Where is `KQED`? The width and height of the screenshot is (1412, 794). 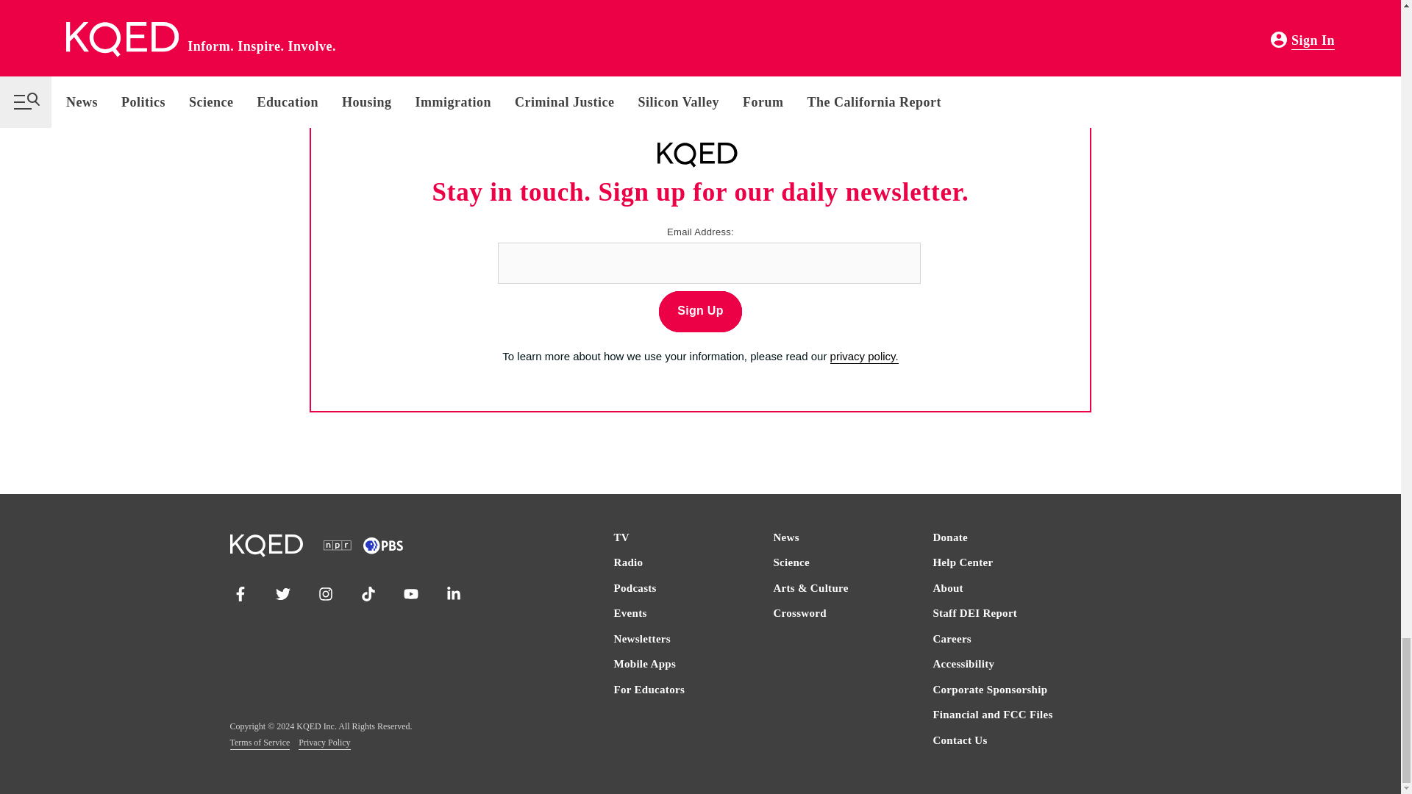
KQED is located at coordinates (697, 154).